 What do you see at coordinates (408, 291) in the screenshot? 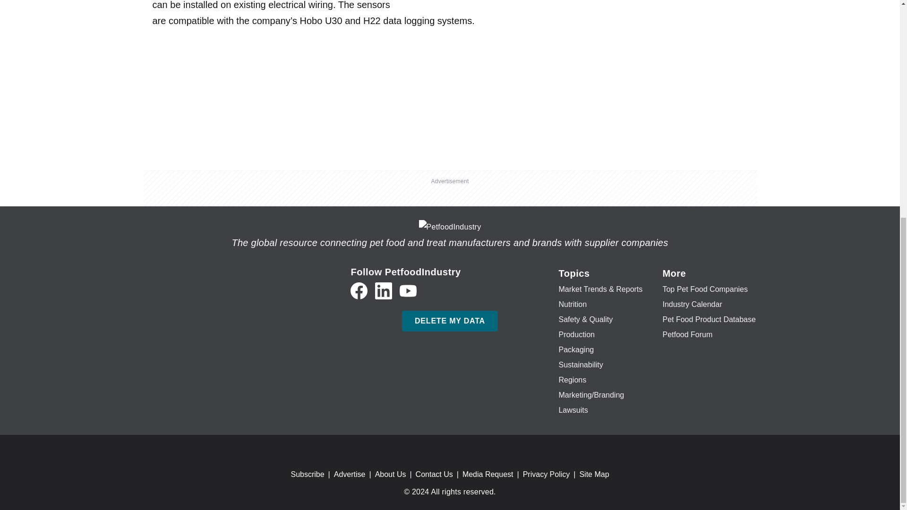
I see `YouTube icon` at bounding box center [408, 291].